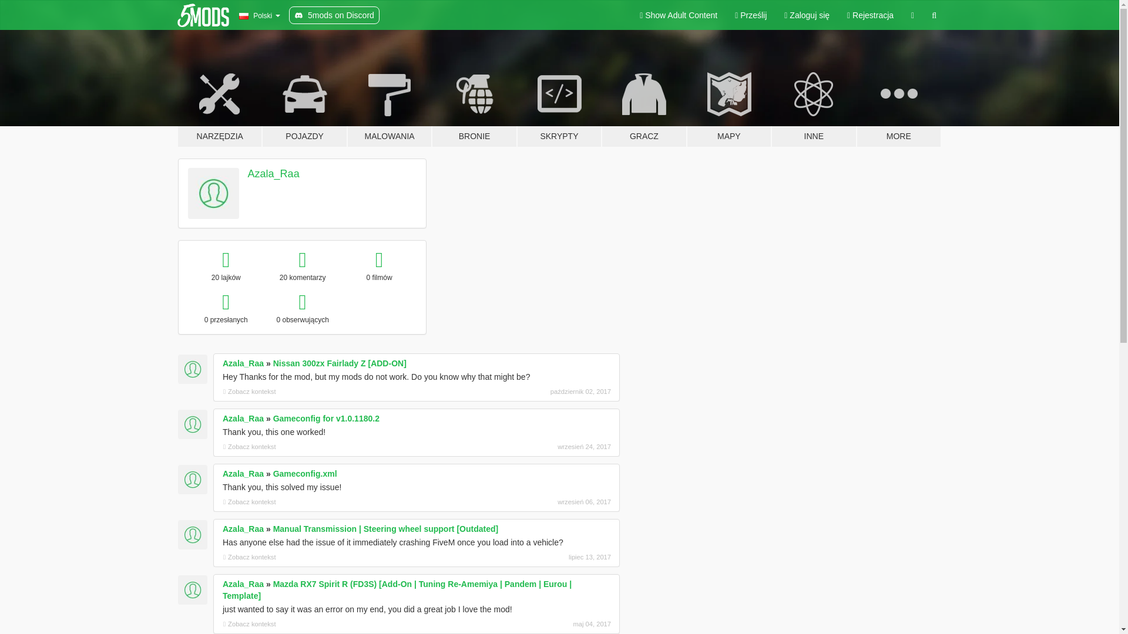 The height and width of the screenshot is (634, 1128). What do you see at coordinates (870, 15) in the screenshot?
I see `Rejestracja` at bounding box center [870, 15].